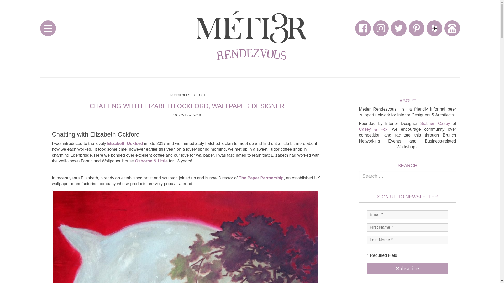  Describe the element at coordinates (407, 268) in the screenshot. I see `Subscribe` at that location.